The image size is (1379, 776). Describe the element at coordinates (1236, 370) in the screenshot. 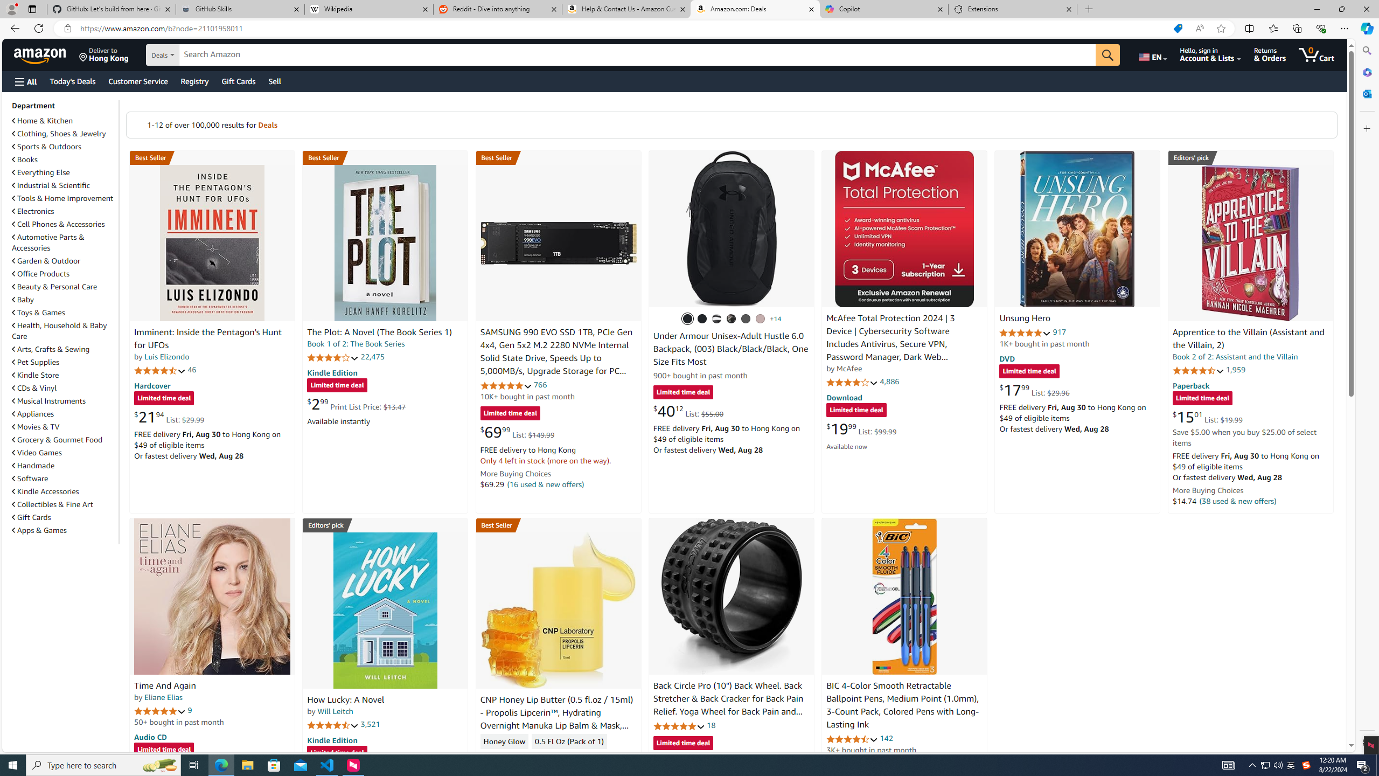

I see `1,959` at that location.